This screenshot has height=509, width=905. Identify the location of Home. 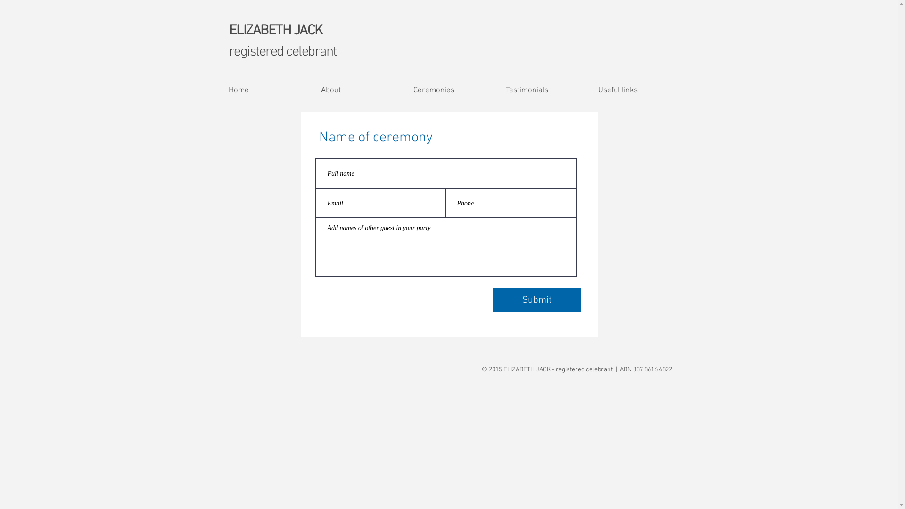
(264, 86).